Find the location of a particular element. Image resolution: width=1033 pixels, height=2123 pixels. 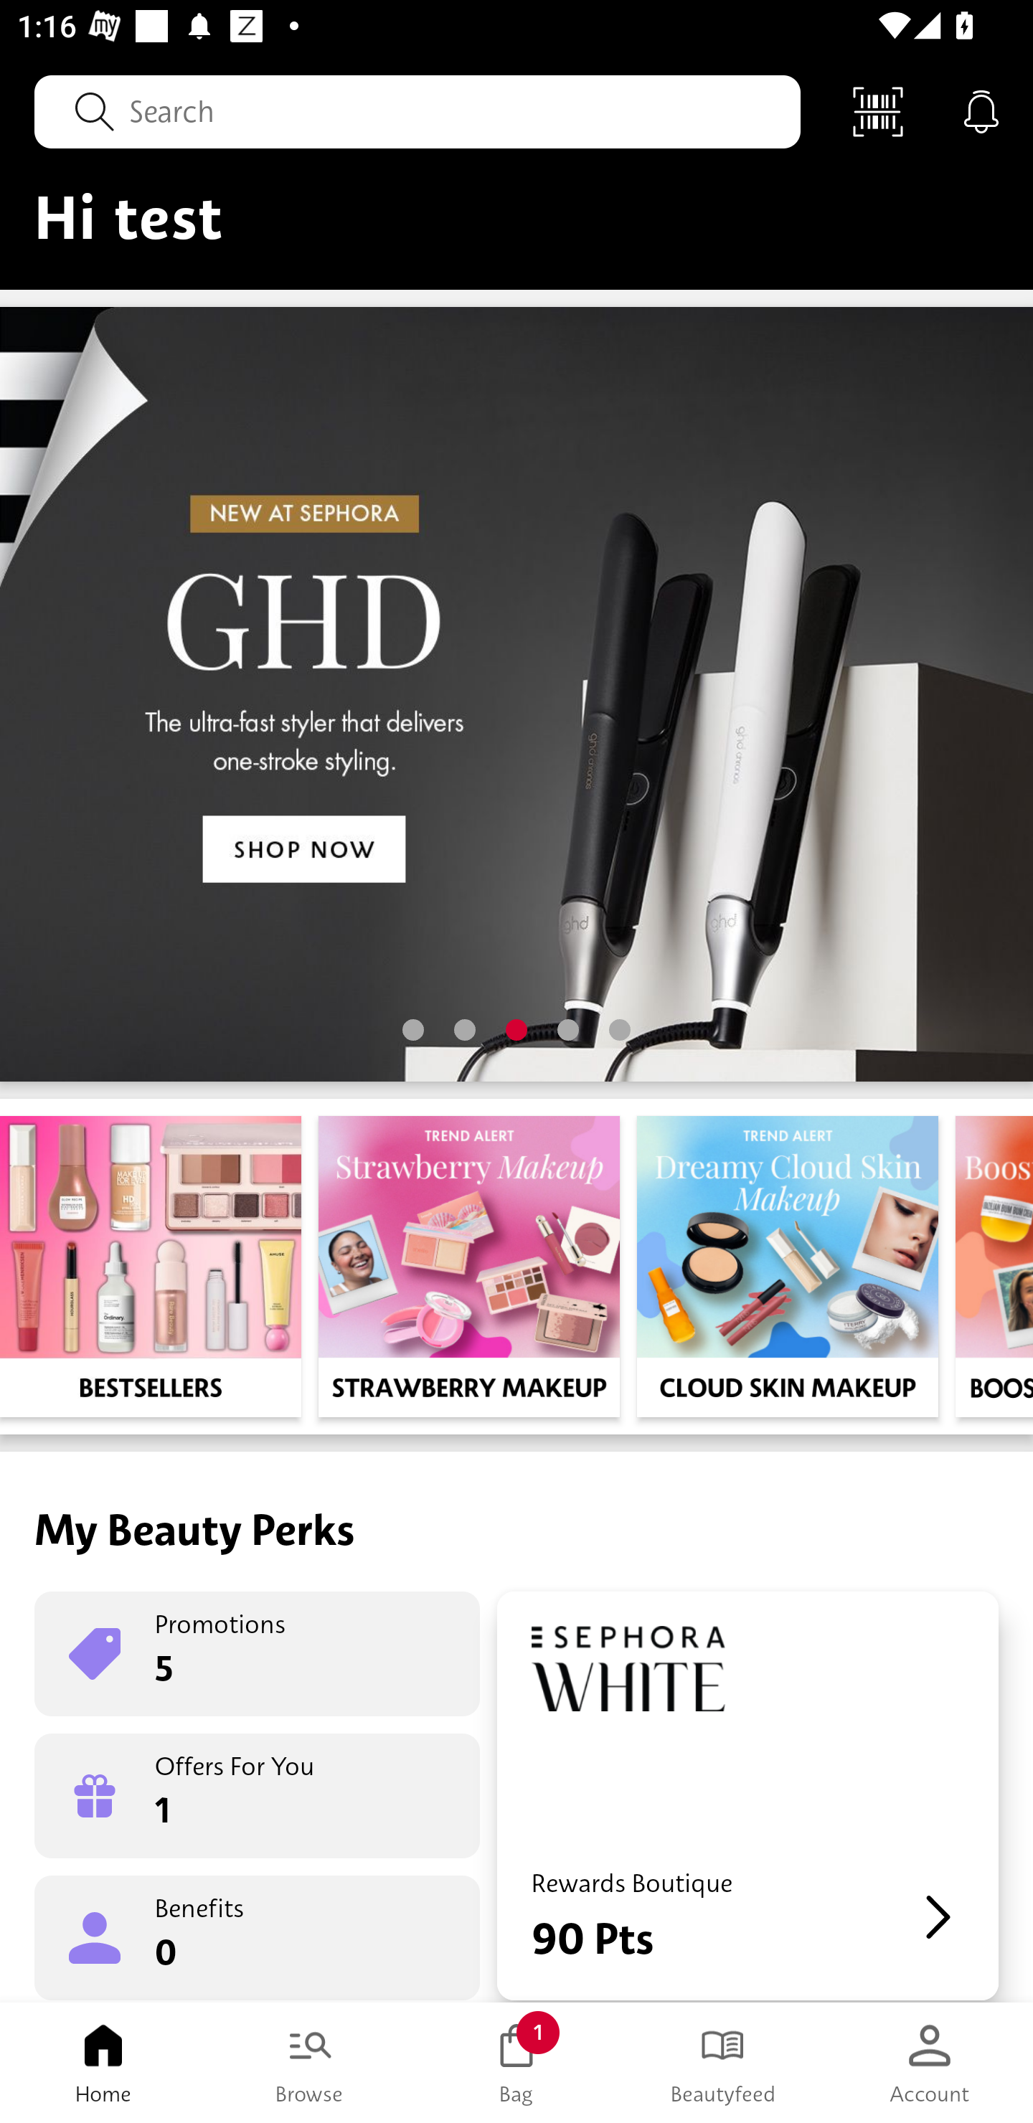

Notifications is located at coordinates (981, 110).